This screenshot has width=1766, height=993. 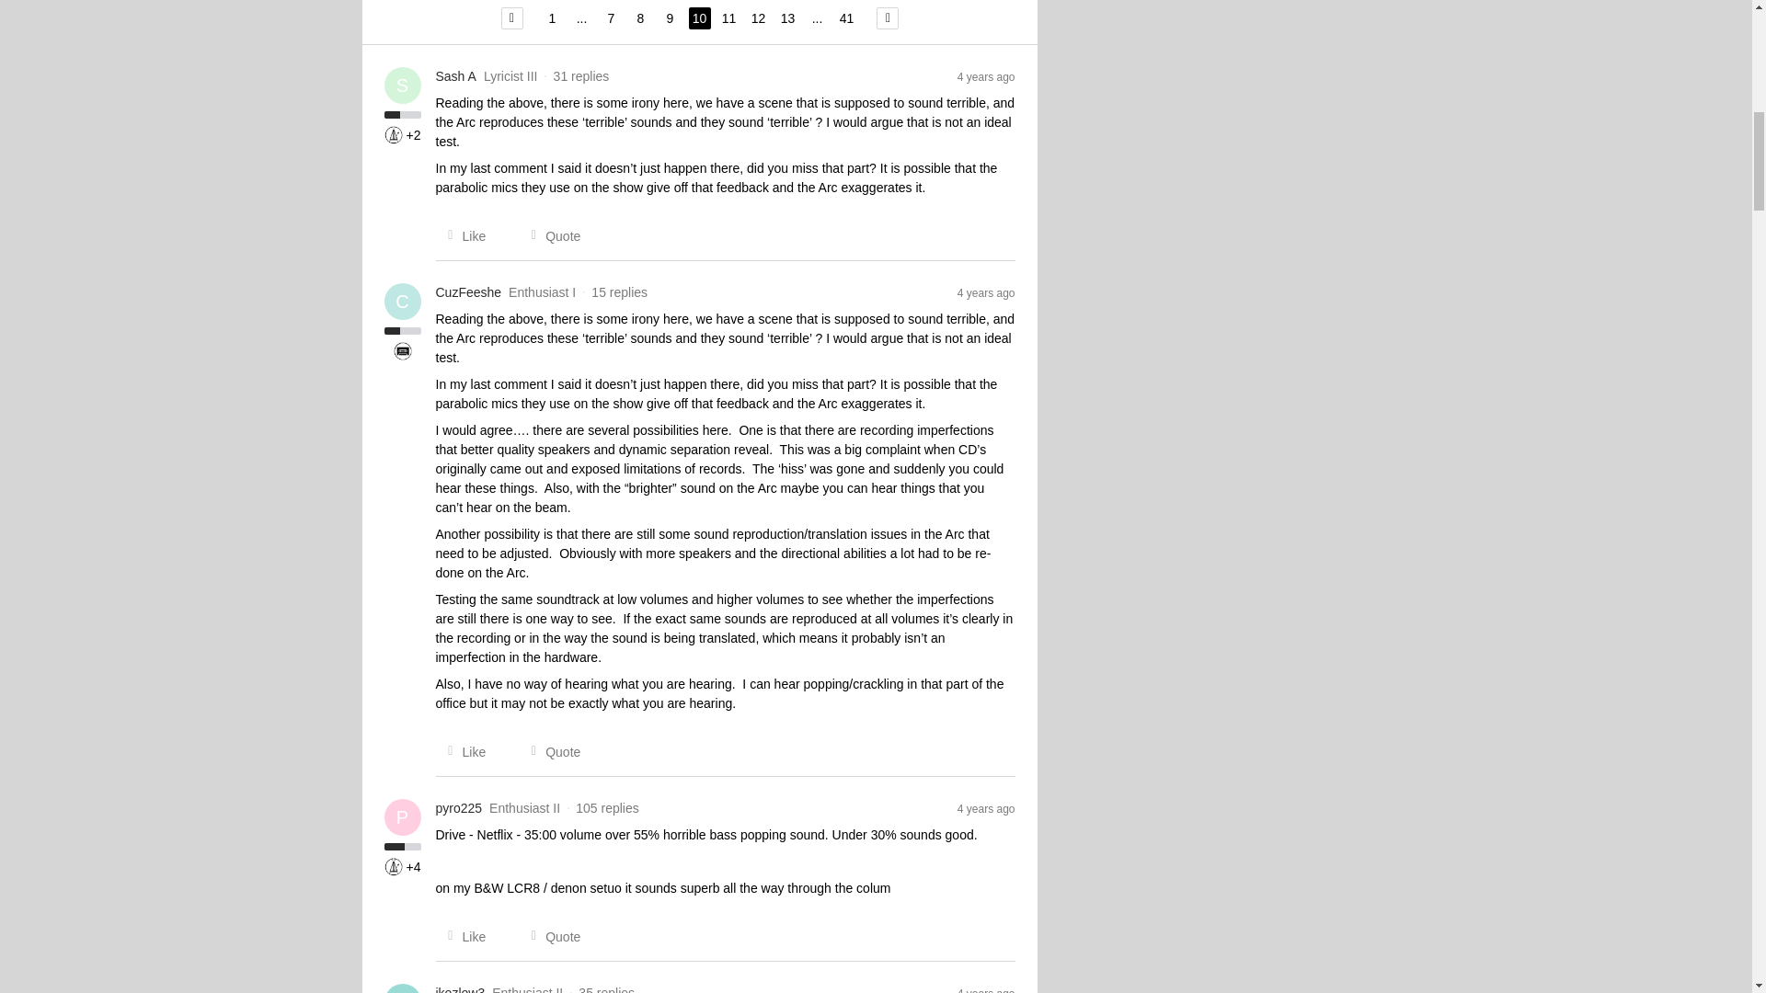 What do you see at coordinates (394, 866) in the screenshot?
I see `On Tempo III` at bounding box center [394, 866].